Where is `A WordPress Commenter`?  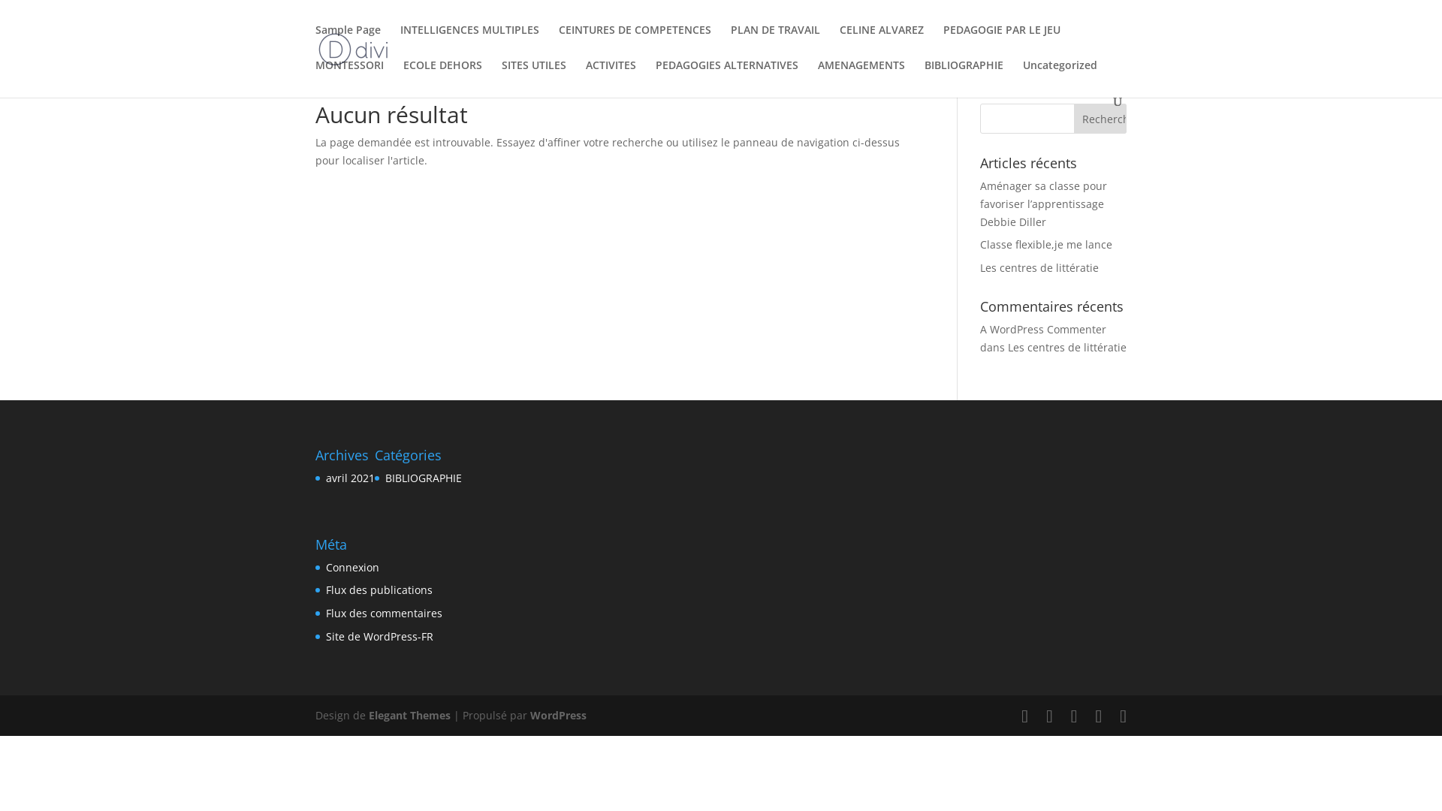 A WordPress Commenter is located at coordinates (1043, 329).